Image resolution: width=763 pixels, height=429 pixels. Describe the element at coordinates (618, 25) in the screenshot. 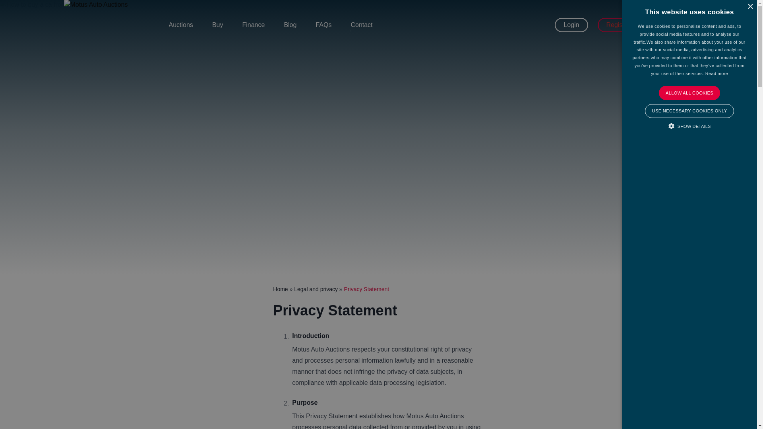

I see `Register` at that location.